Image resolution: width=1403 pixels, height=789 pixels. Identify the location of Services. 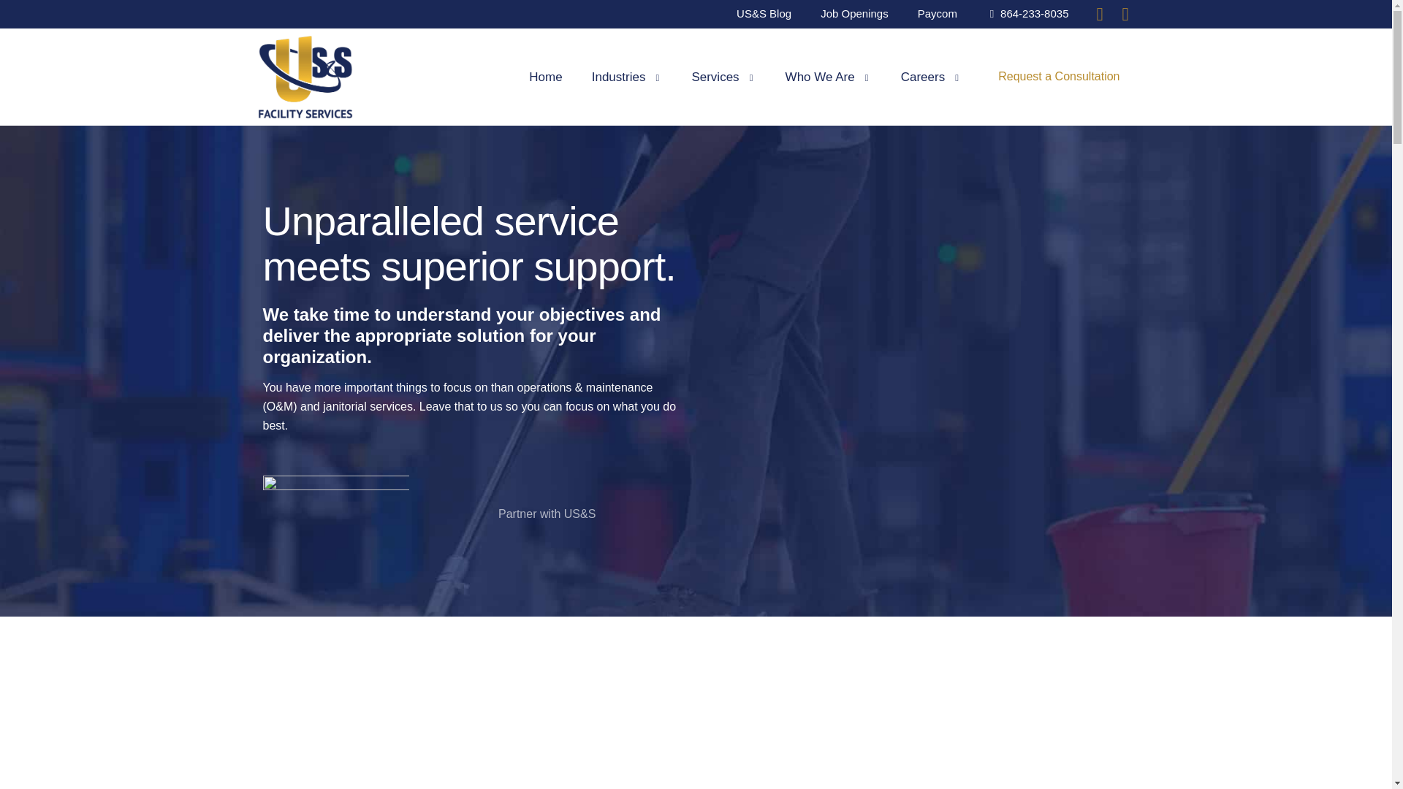
(723, 77).